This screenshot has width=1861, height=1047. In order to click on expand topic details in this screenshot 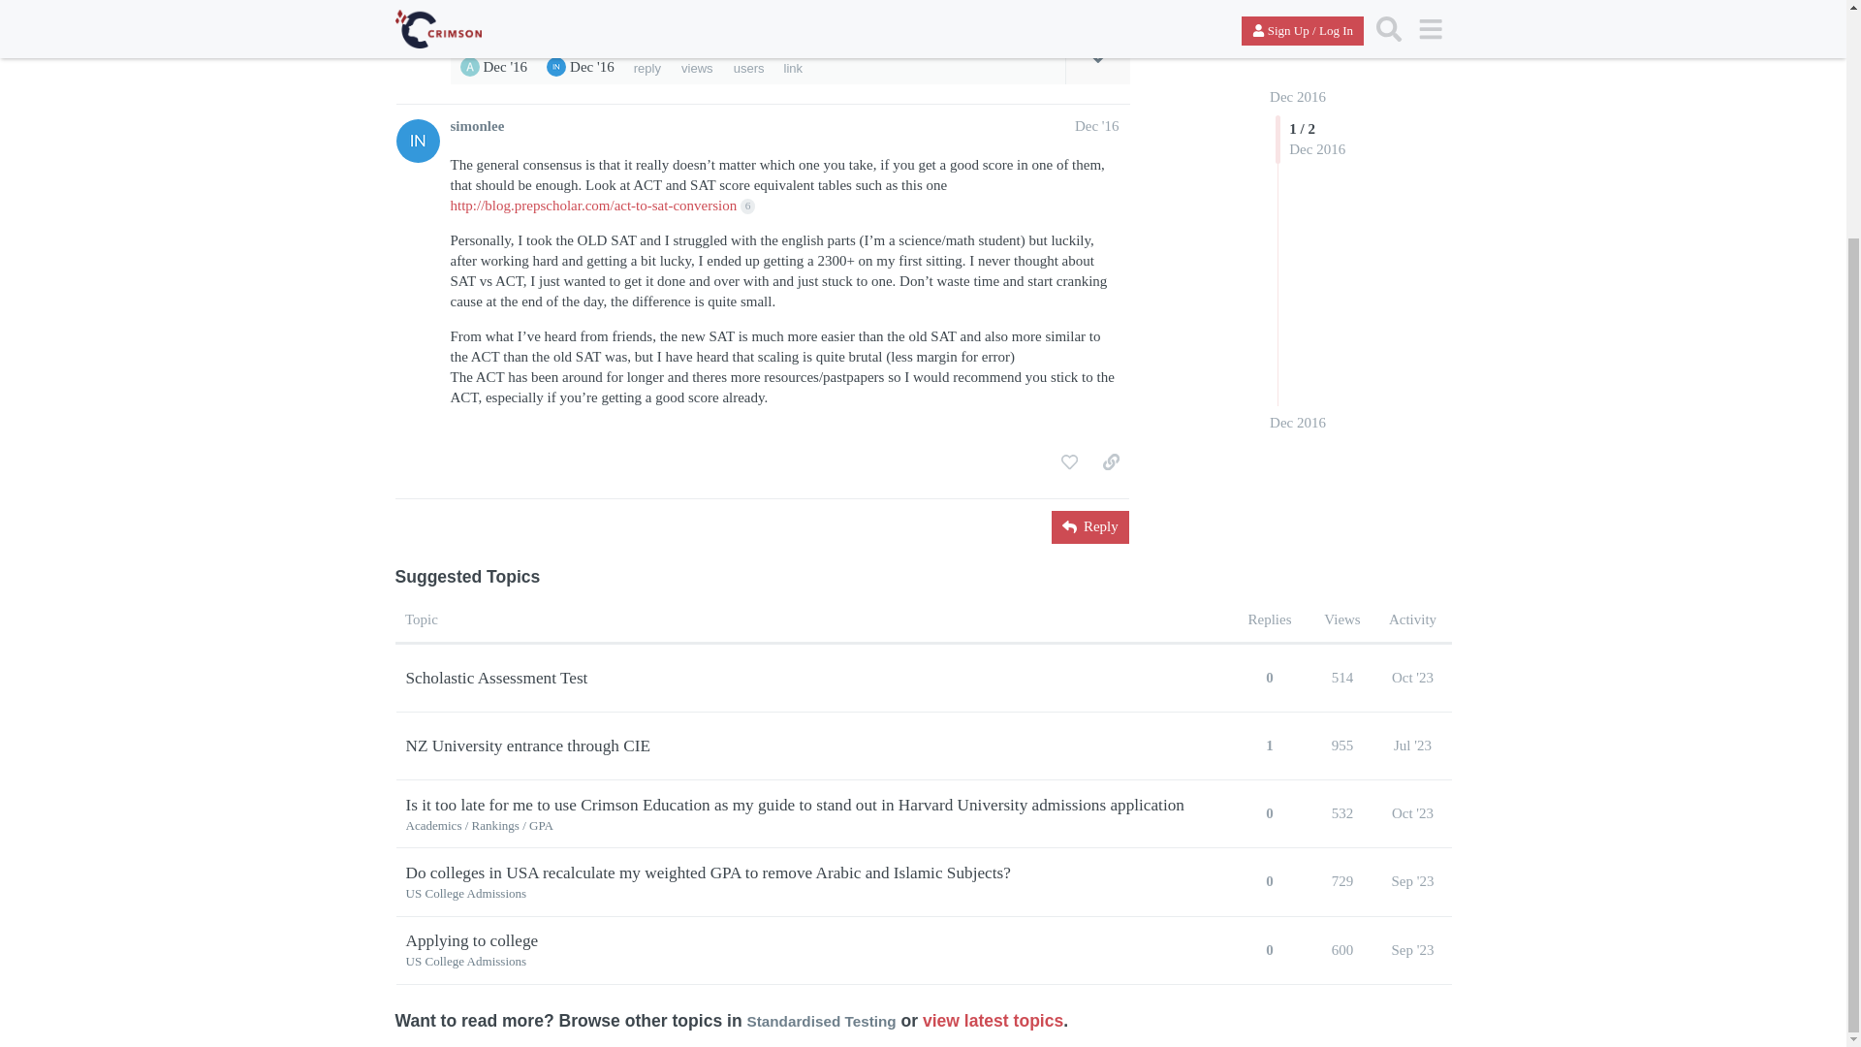, I will do `click(1097, 58)`.